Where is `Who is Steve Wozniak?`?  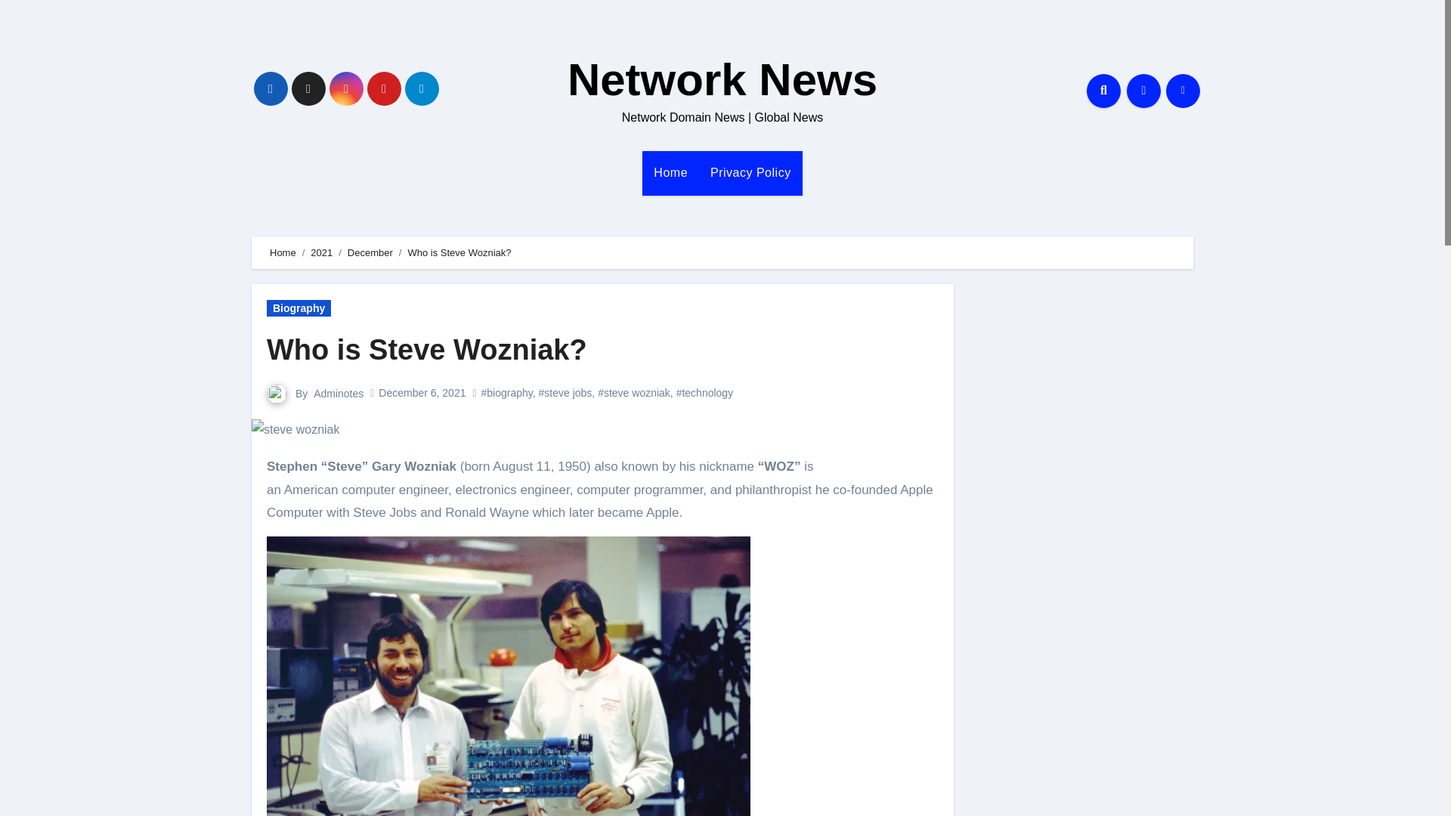 Who is Steve Wozniak? is located at coordinates (427, 349).